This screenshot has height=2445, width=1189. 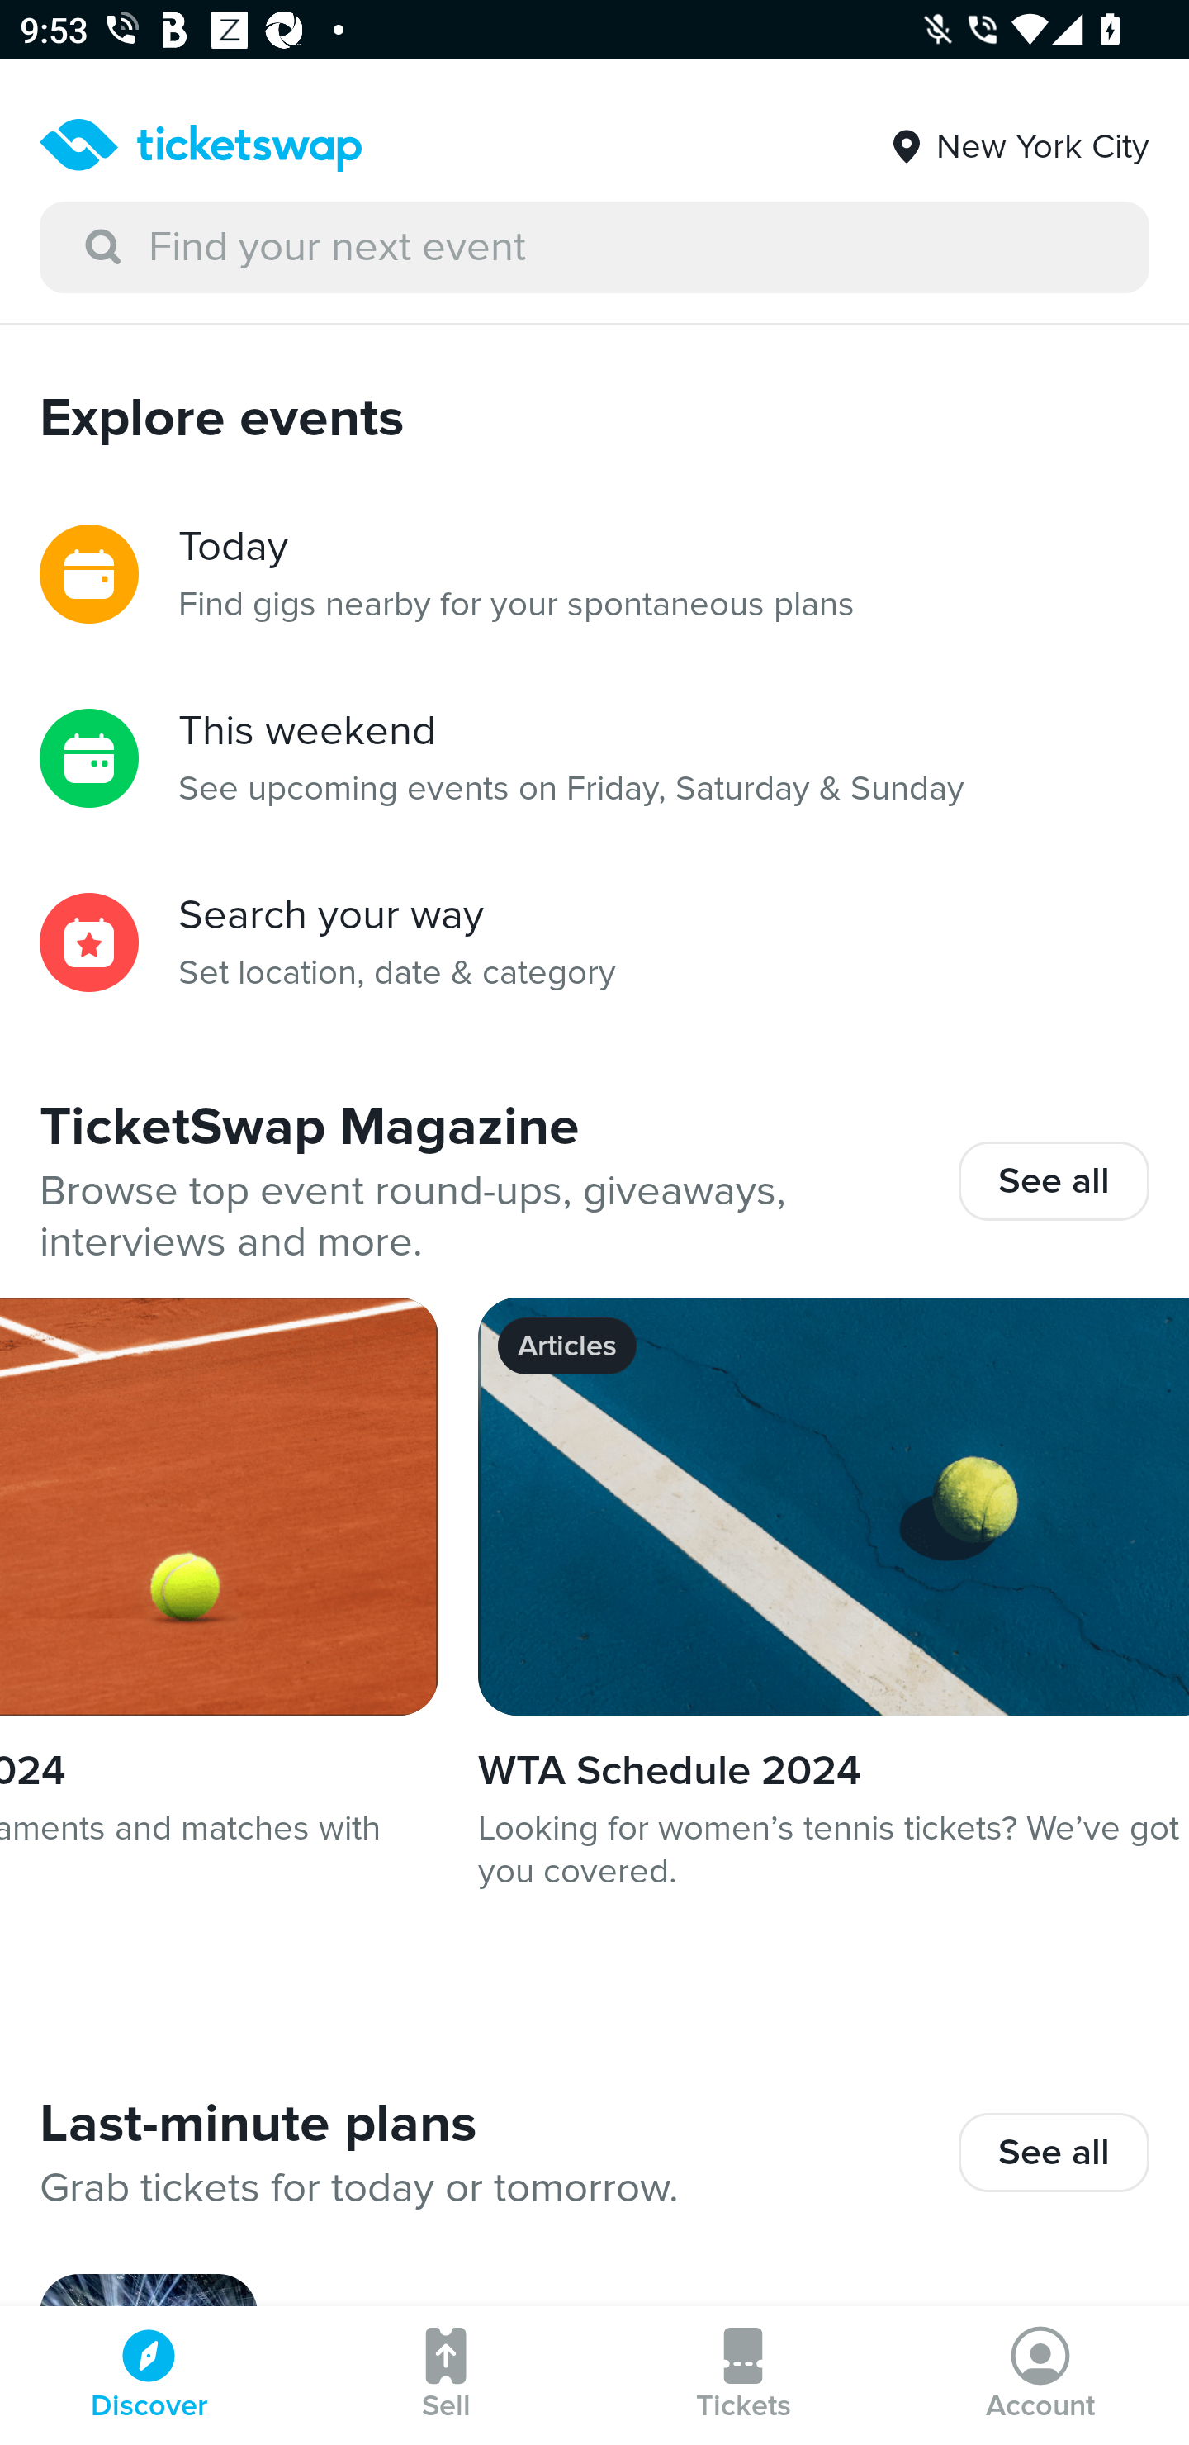 I want to click on Find your next event, so click(x=594, y=248).